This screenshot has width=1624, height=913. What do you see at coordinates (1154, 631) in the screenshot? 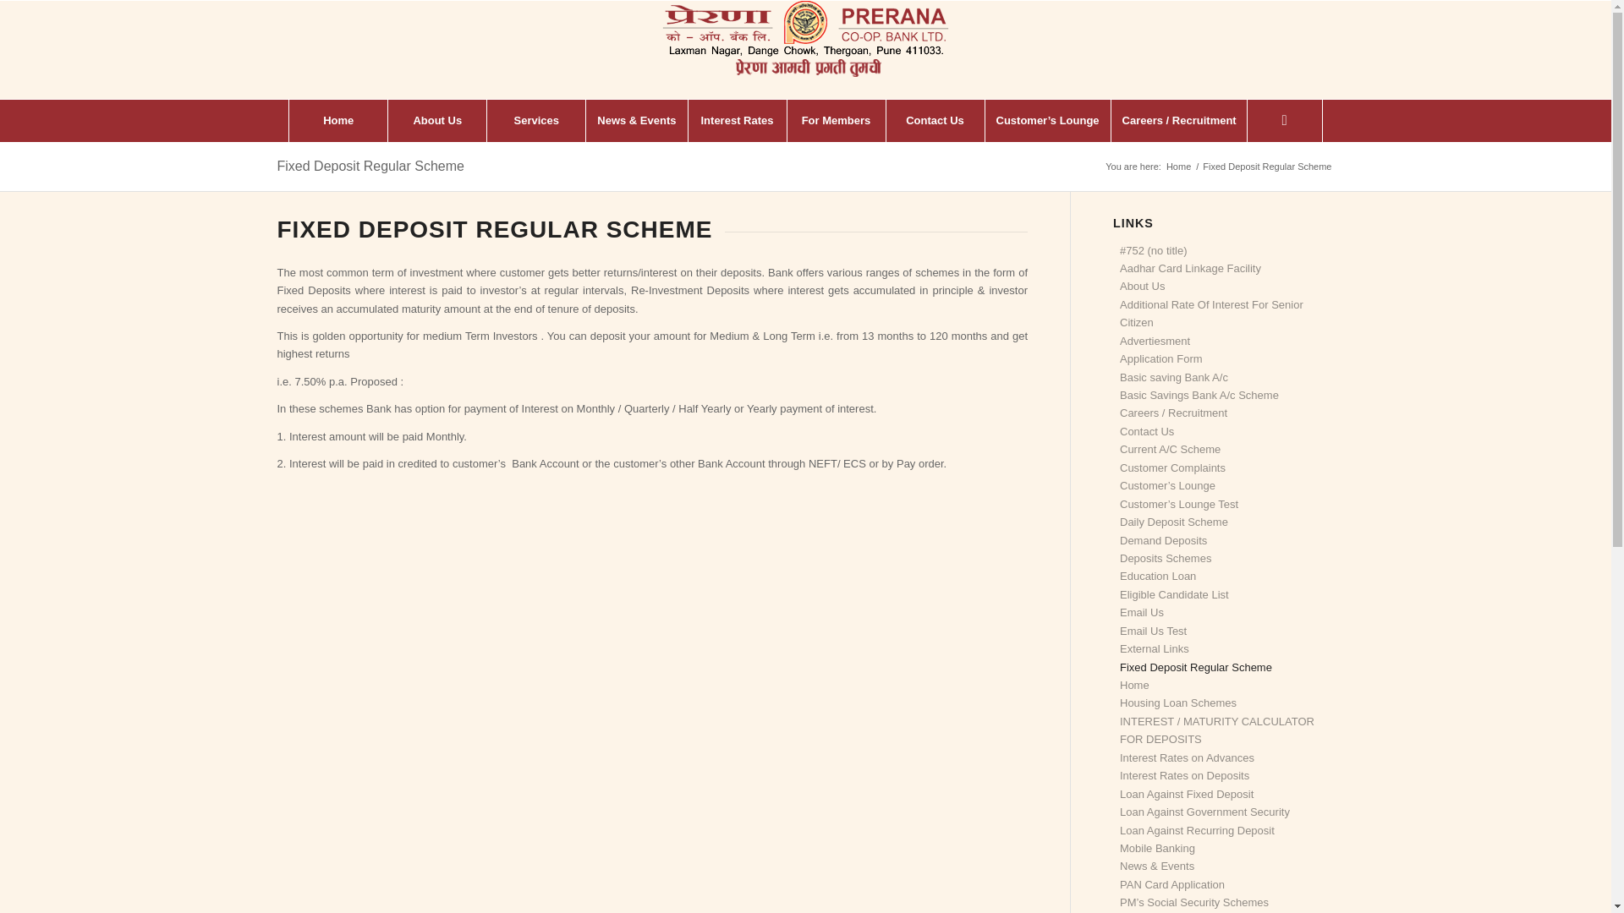
I see `Email Us Test` at bounding box center [1154, 631].